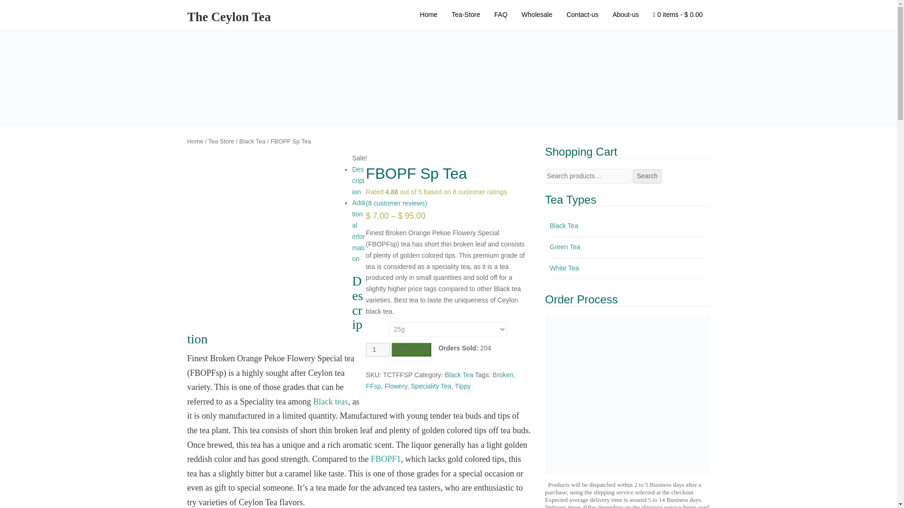 This screenshot has height=508, width=904. I want to click on Search, so click(647, 176).